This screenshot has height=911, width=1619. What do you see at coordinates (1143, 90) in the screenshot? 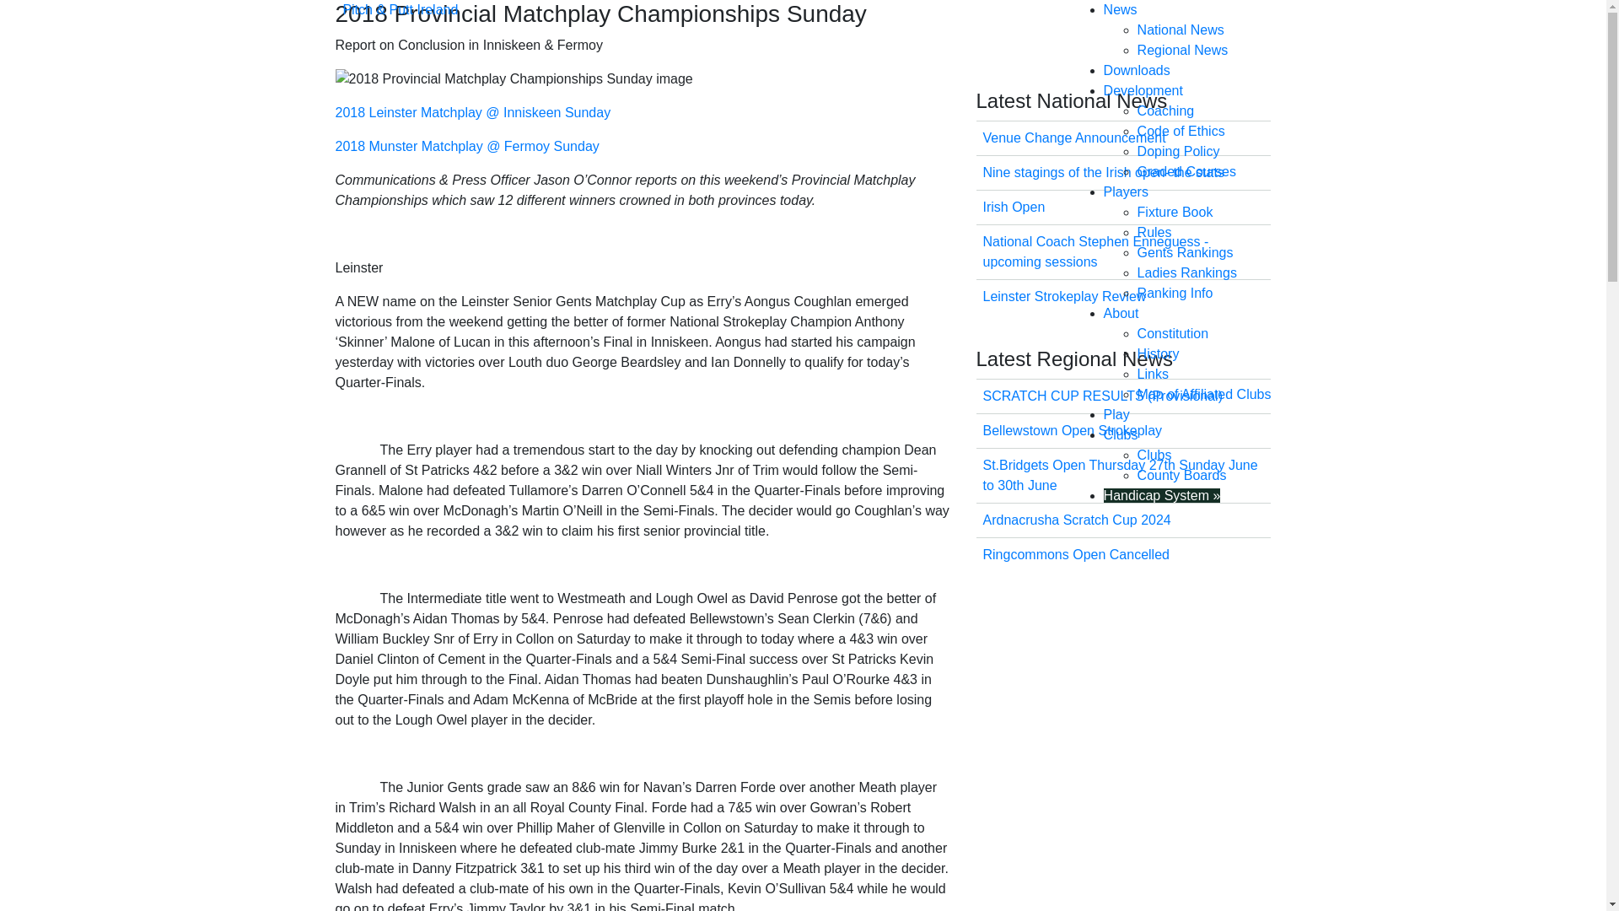
I see `Development` at bounding box center [1143, 90].